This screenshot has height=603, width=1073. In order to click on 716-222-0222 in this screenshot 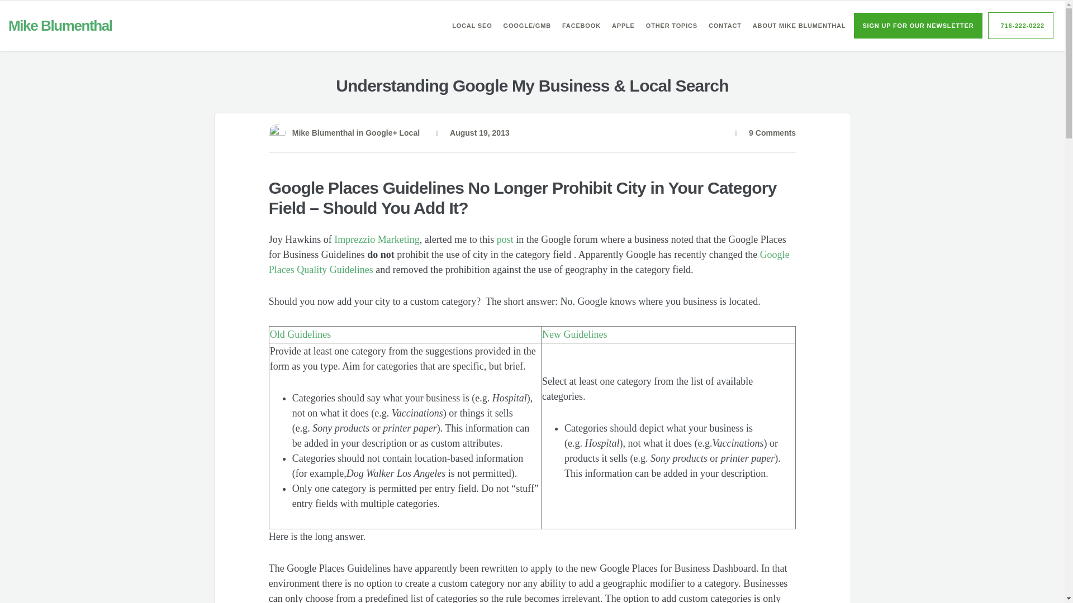, I will do `click(1020, 26)`.